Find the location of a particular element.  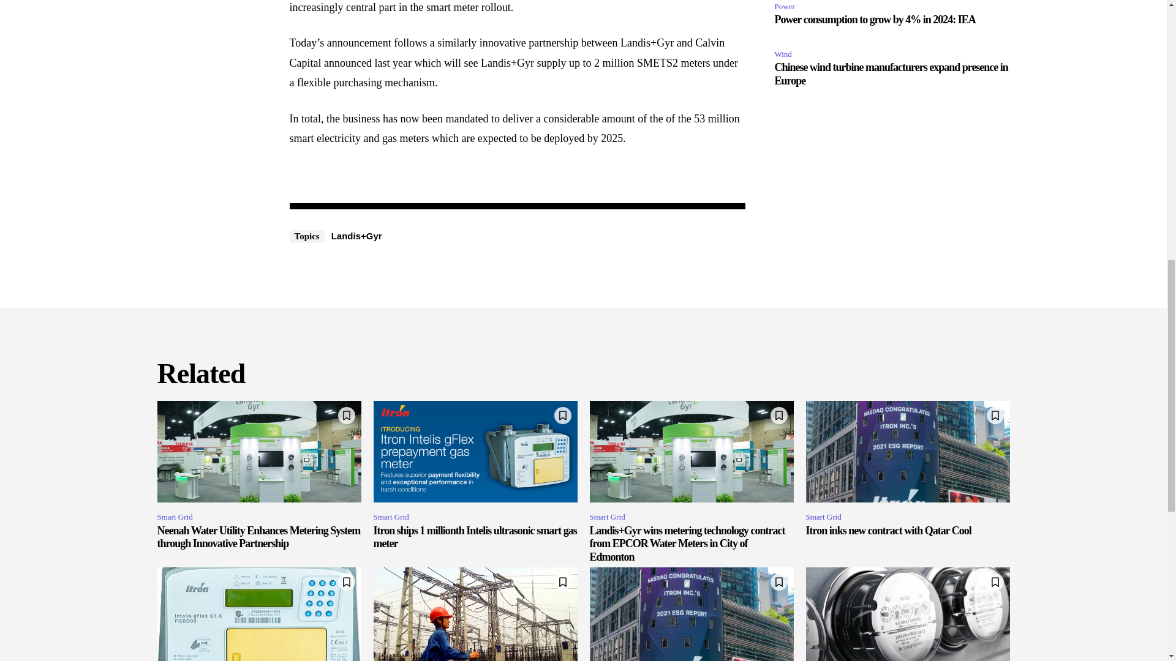

Wind is located at coordinates (784, 54).